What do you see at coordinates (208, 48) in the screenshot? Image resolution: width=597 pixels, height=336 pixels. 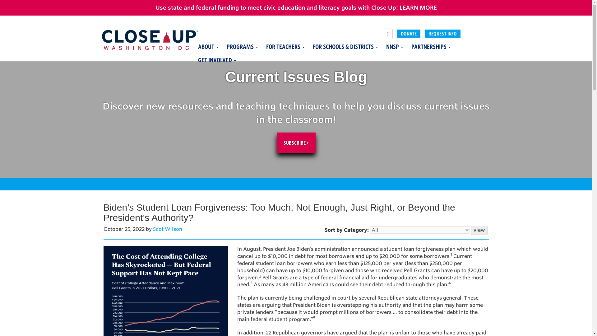 I see `ABOUT` at bounding box center [208, 48].